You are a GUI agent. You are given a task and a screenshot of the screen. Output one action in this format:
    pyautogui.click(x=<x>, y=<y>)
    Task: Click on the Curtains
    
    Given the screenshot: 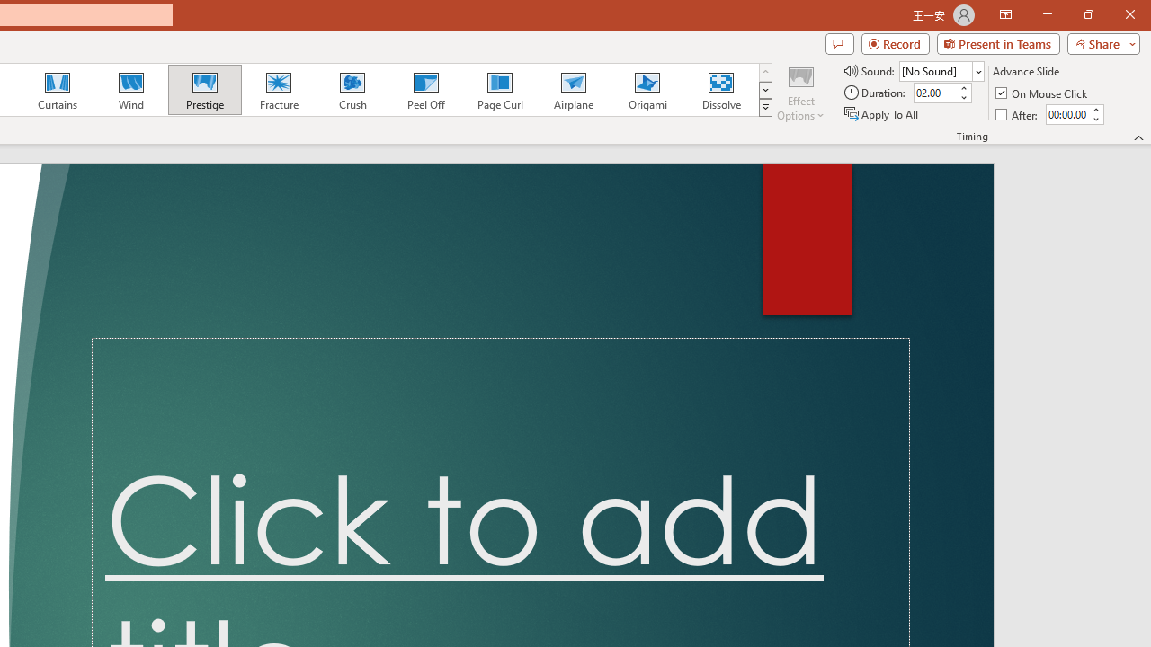 What is the action you would take?
    pyautogui.click(x=58, y=90)
    